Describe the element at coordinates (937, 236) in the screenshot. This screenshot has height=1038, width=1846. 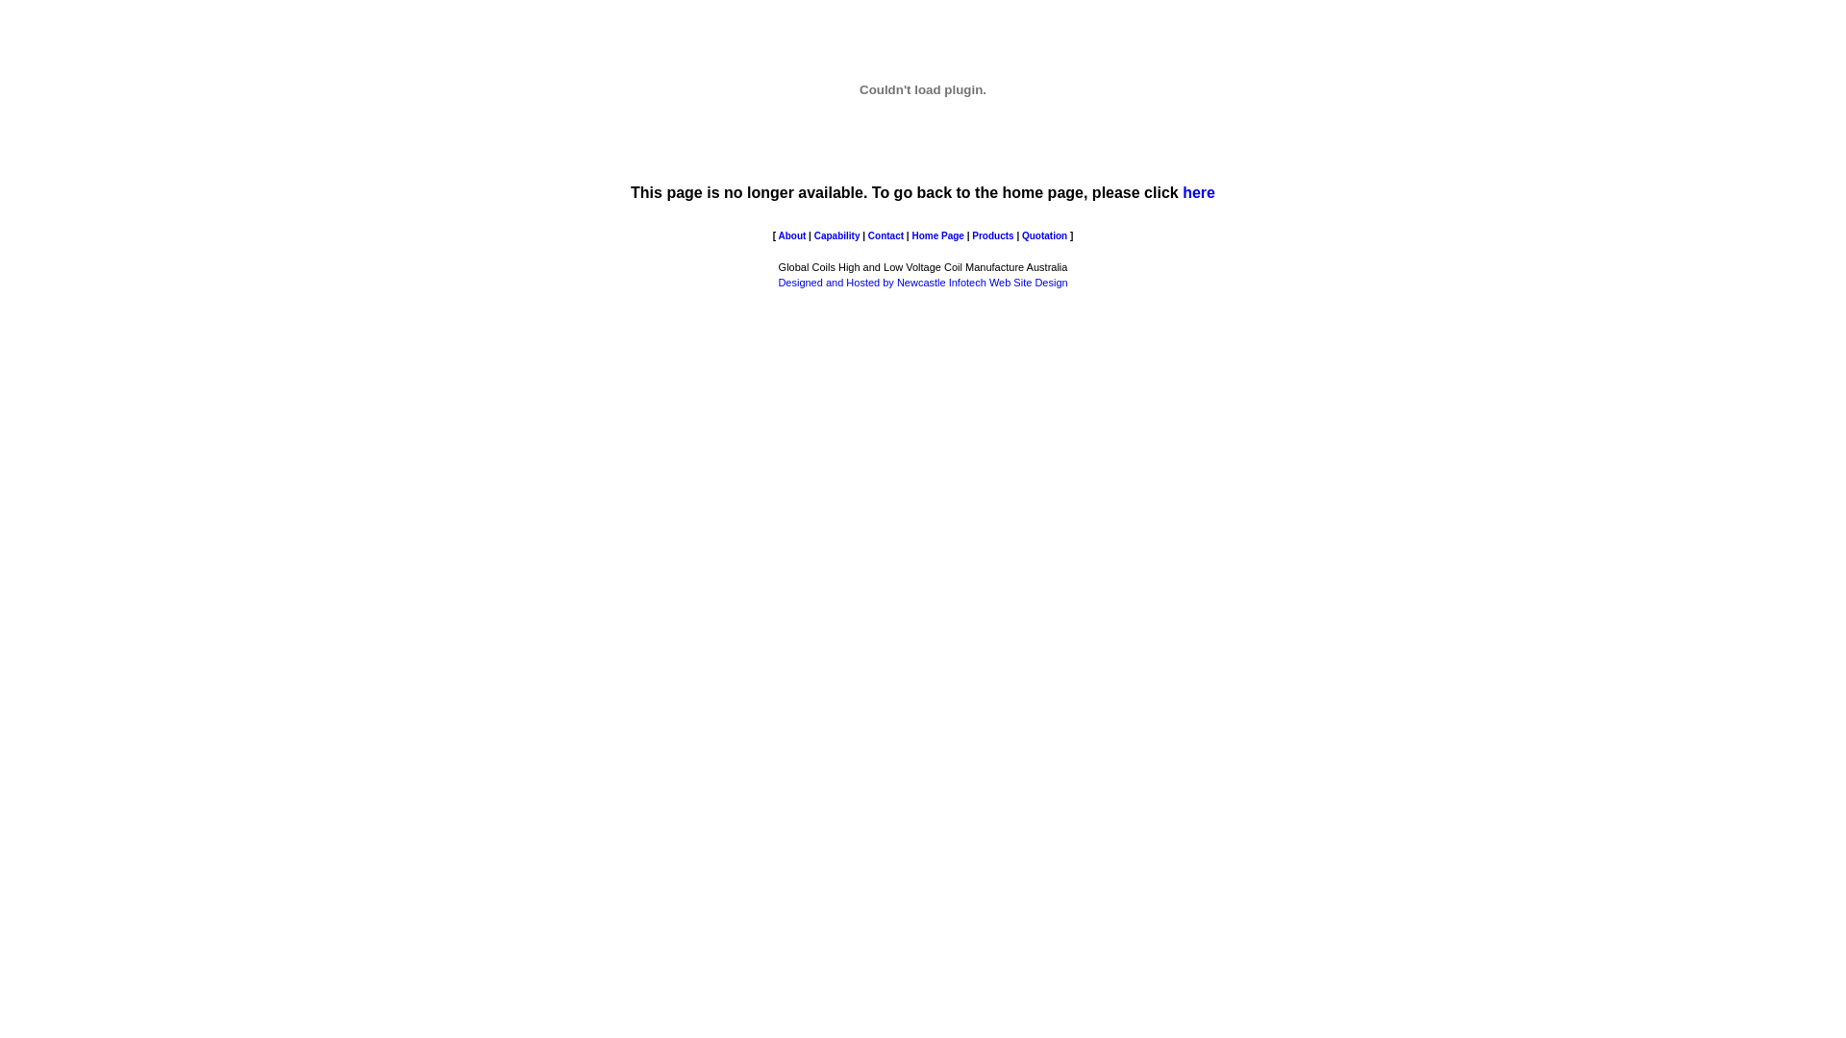
I see `Home Page` at that location.